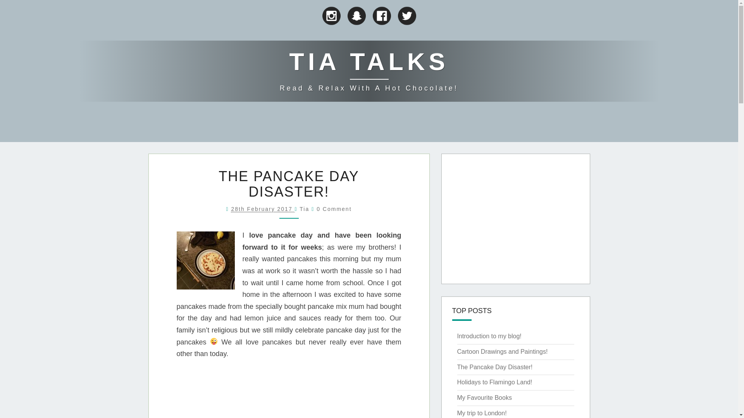 The width and height of the screenshot is (744, 418). What do you see at coordinates (263, 209) in the screenshot?
I see `28th February 2017` at bounding box center [263, 209].